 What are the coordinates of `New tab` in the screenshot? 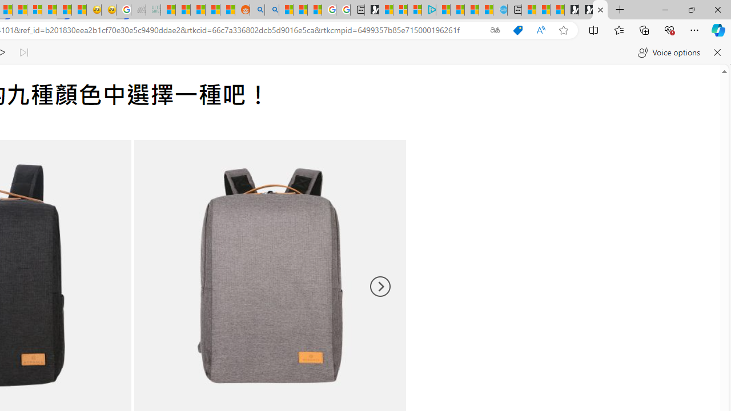 It's located at (514, 10).